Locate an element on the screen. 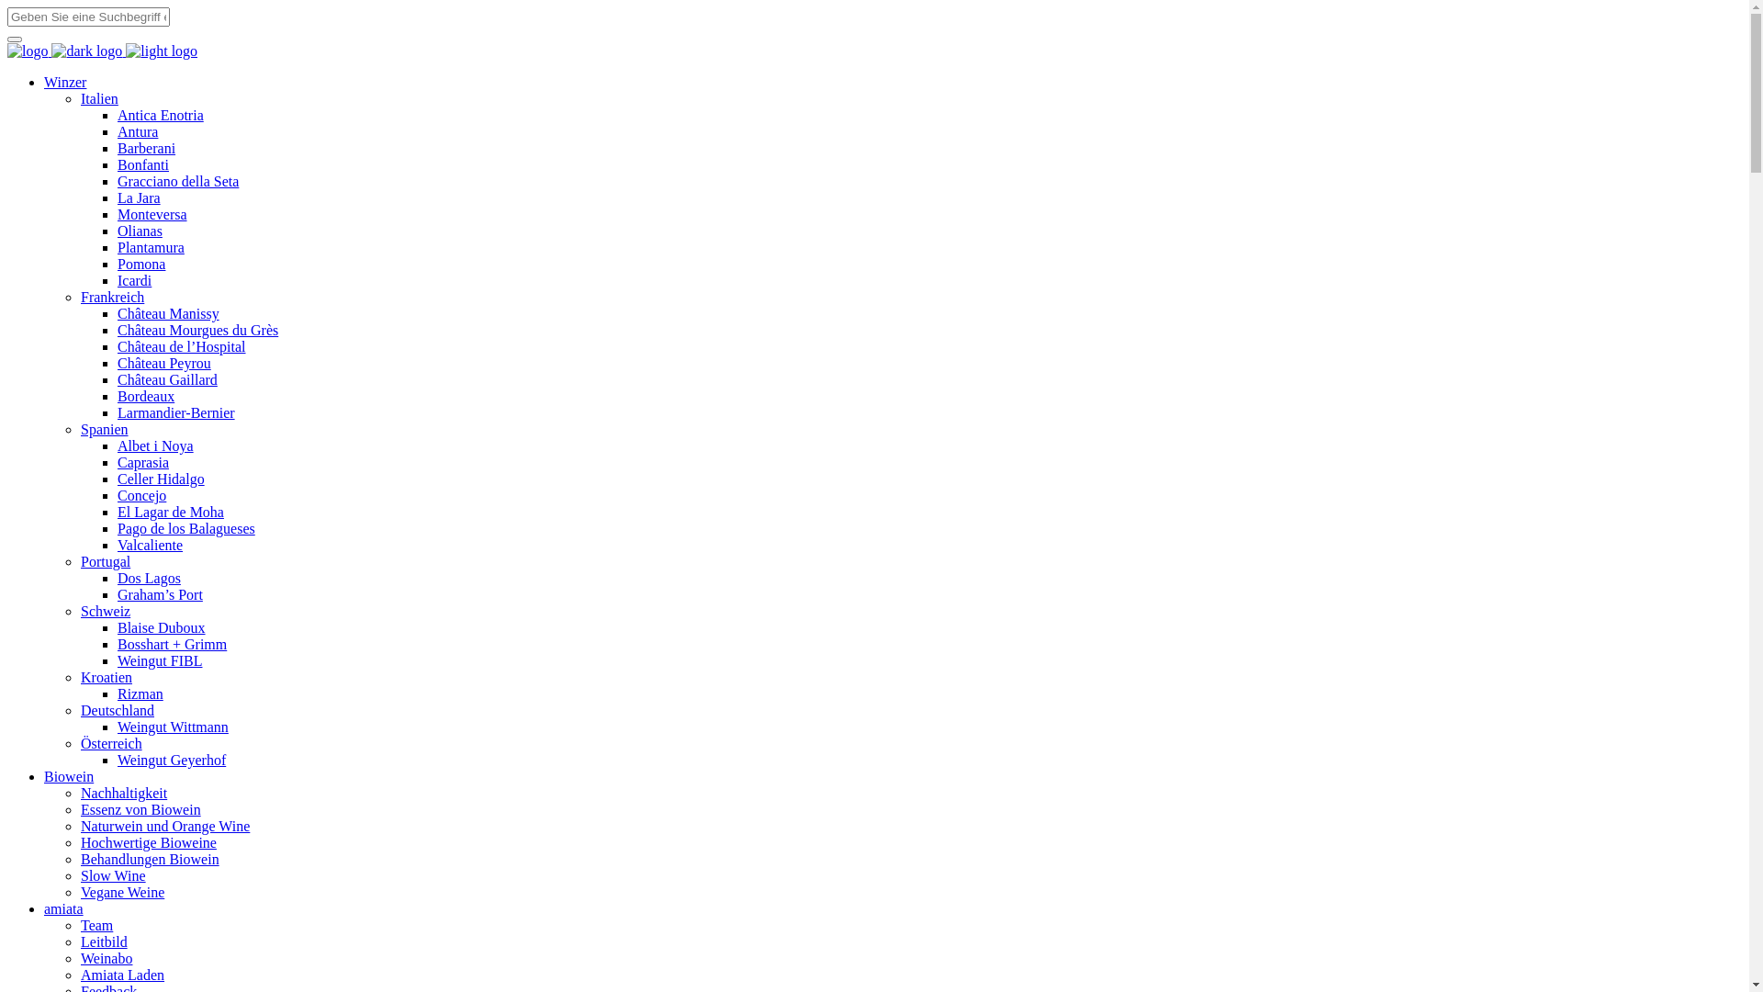 The width and height of the screenshot is (1763, 992). Celler Hidalgo is located at coordinates (162, 479).